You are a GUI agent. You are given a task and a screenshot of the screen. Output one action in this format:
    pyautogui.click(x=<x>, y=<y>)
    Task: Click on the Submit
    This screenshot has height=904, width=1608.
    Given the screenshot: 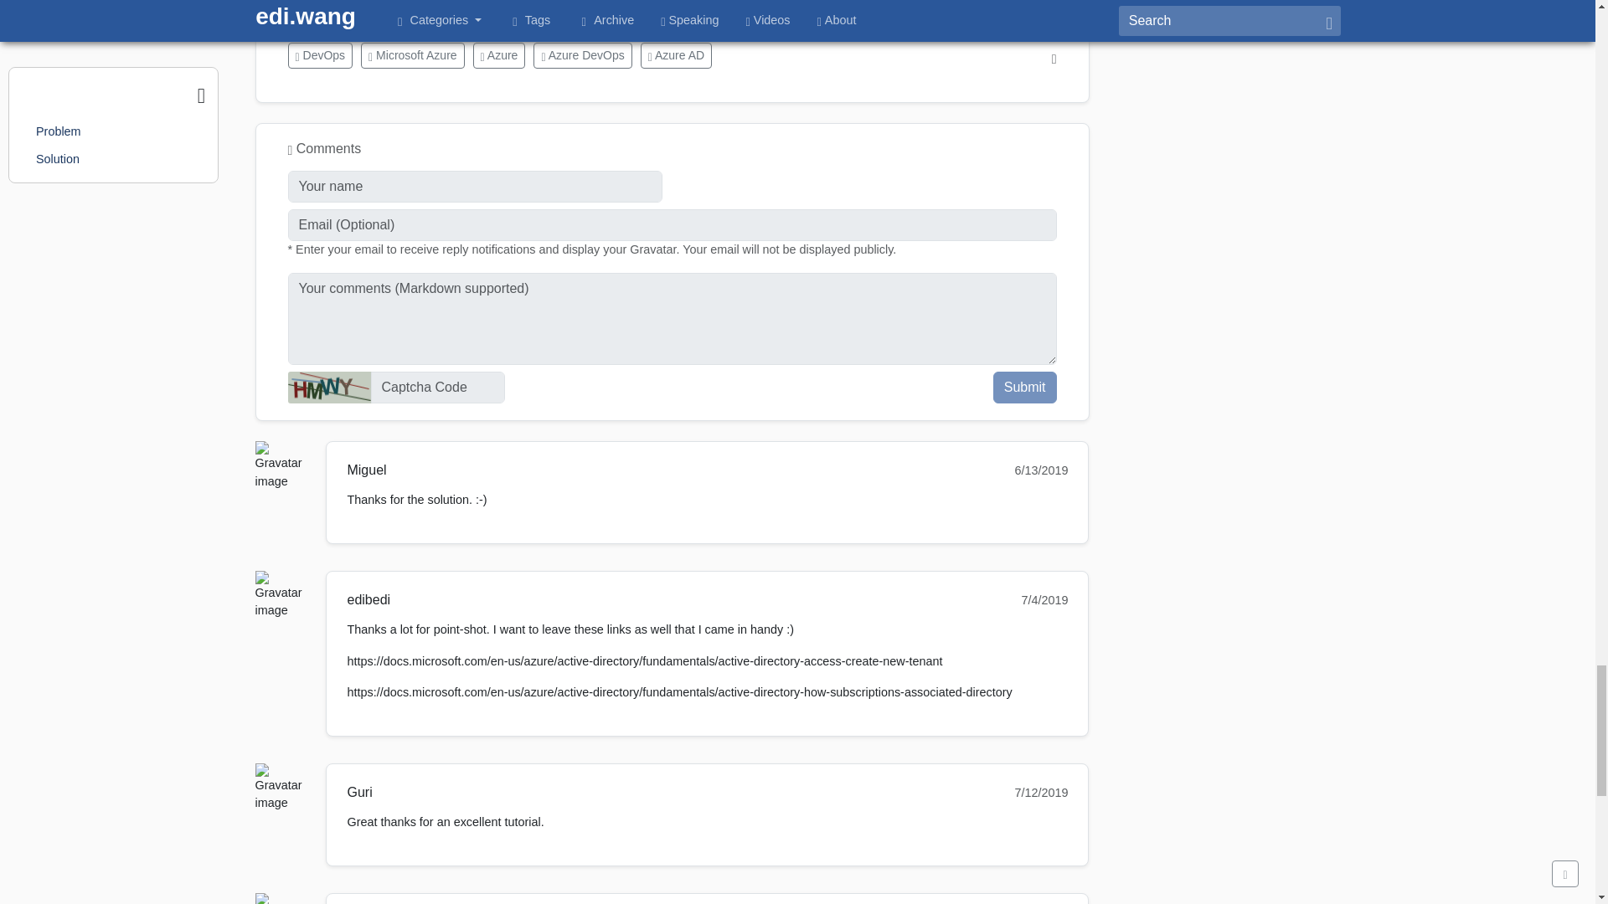 What is the action you would take?
    pyautogui.click(x=1025, y=387)
    